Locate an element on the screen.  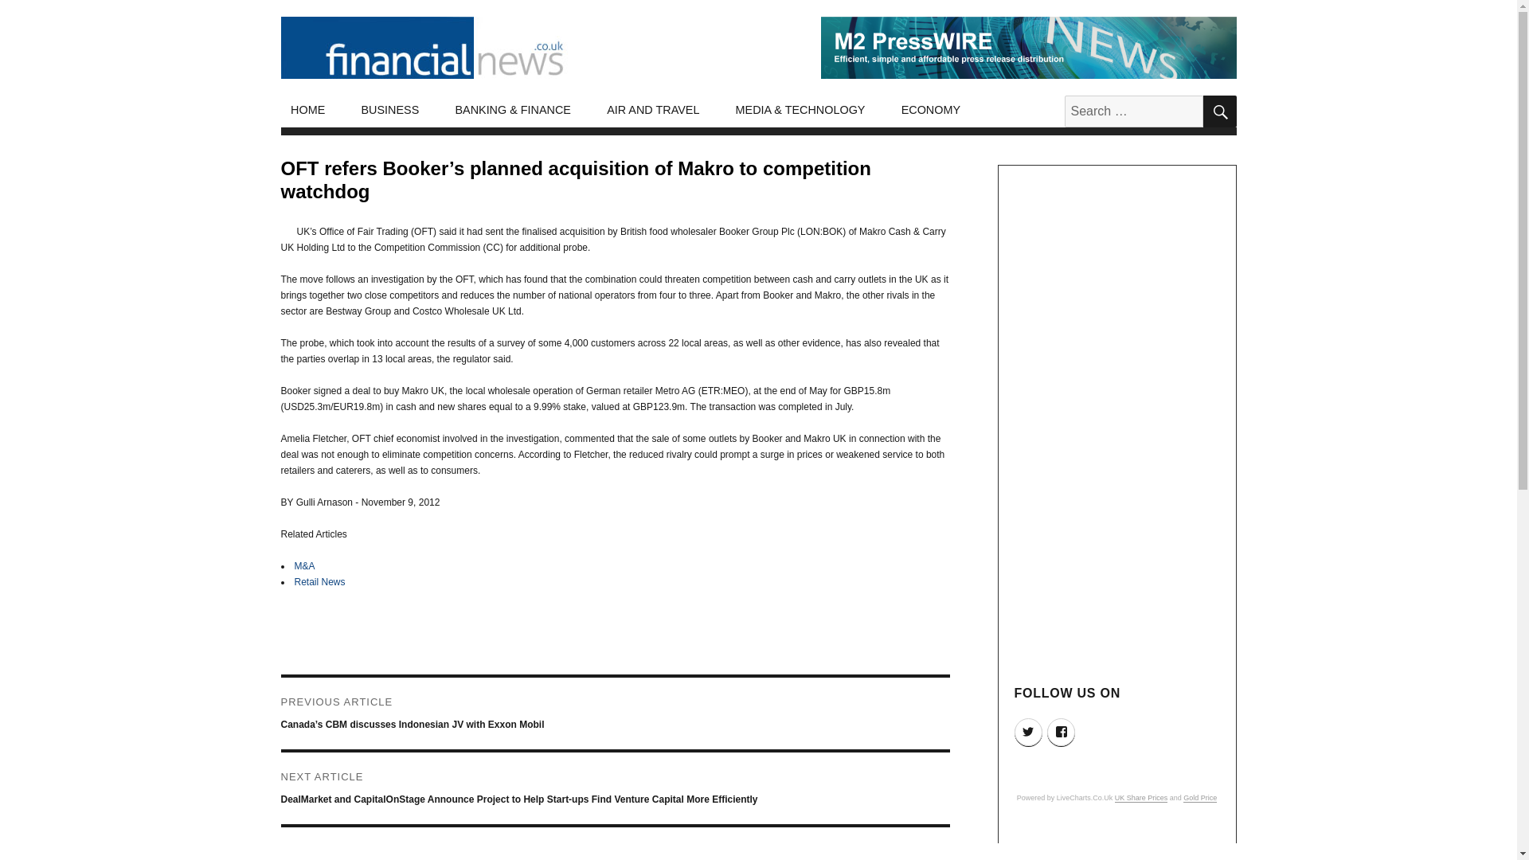
TWITTER is located at coordinates (1029, 732).